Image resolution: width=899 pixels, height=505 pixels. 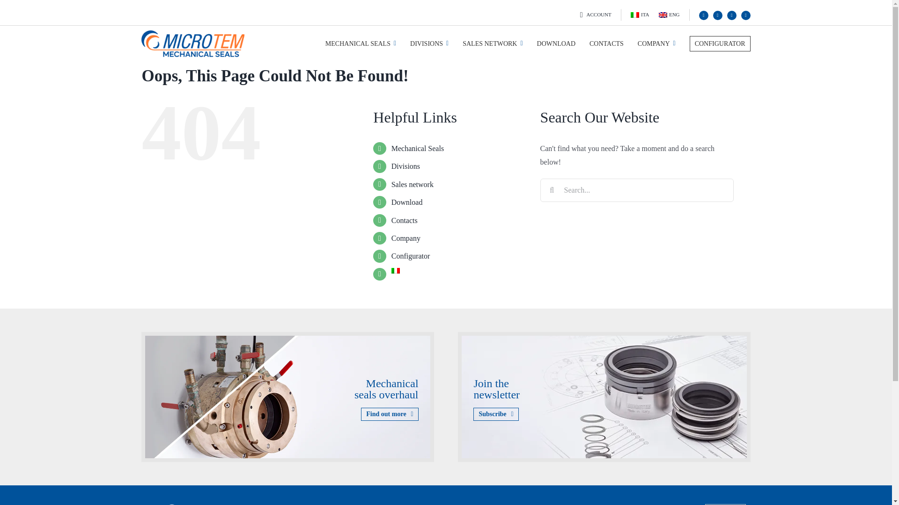 I want to click on SALES NETWORK, so click(x=485, y=43).